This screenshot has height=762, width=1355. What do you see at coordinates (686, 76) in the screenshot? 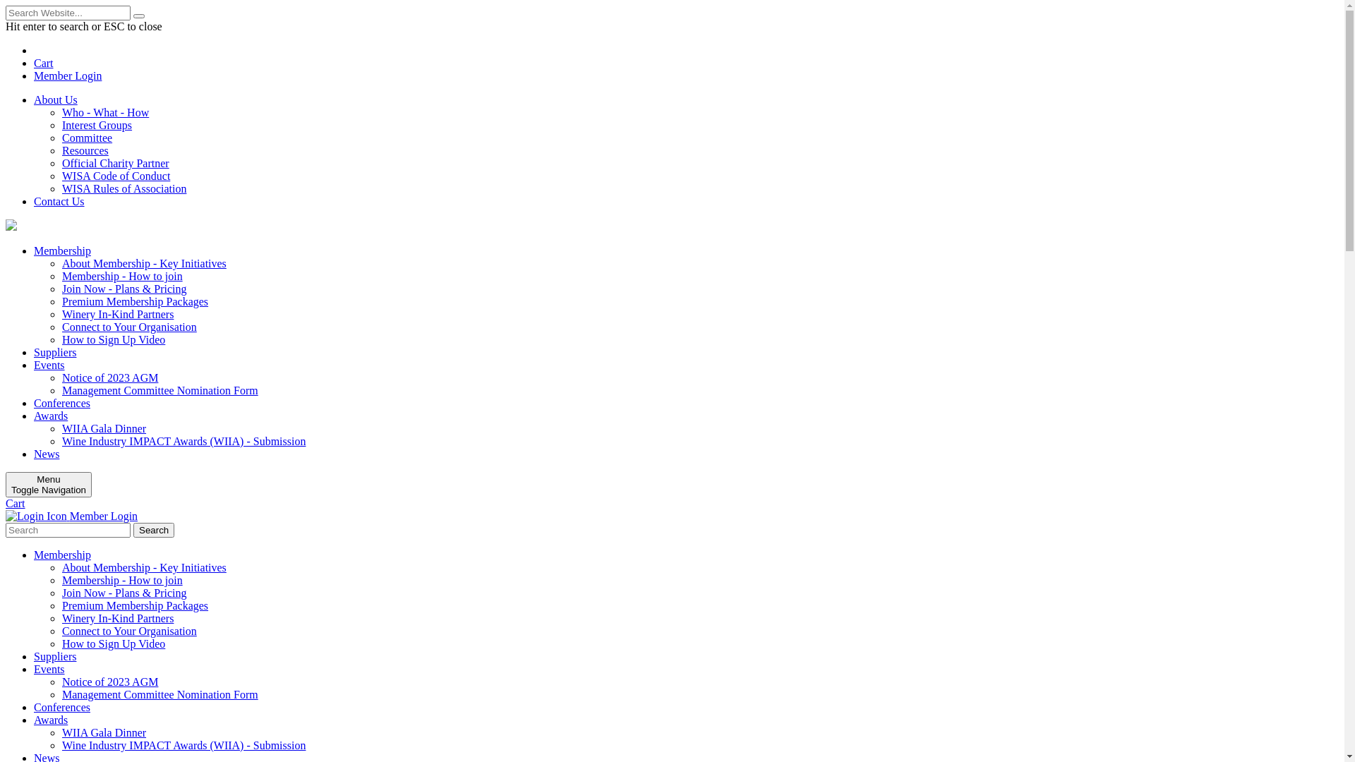
I see `Member Login` at bounding box center [686, 76].